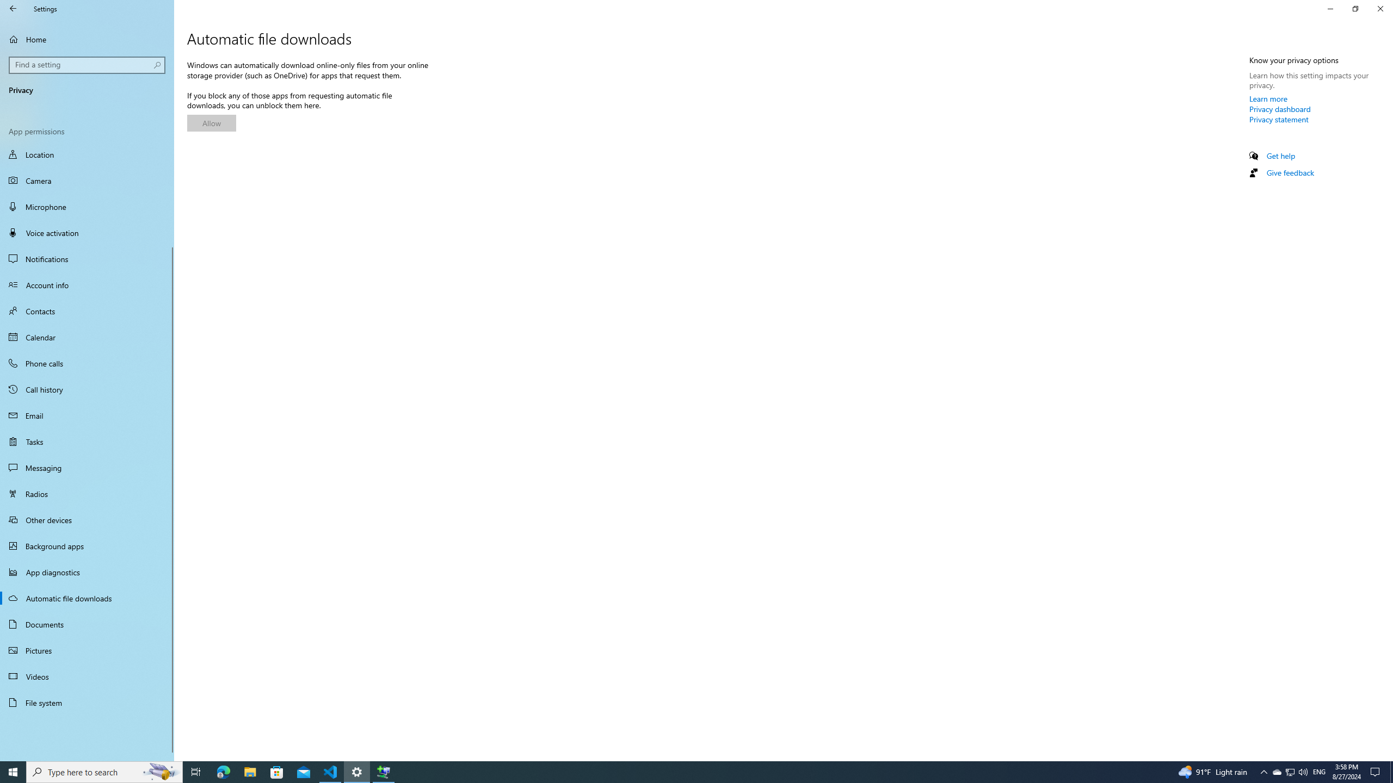  I want to click on App diagnostics, so click(87, 572).